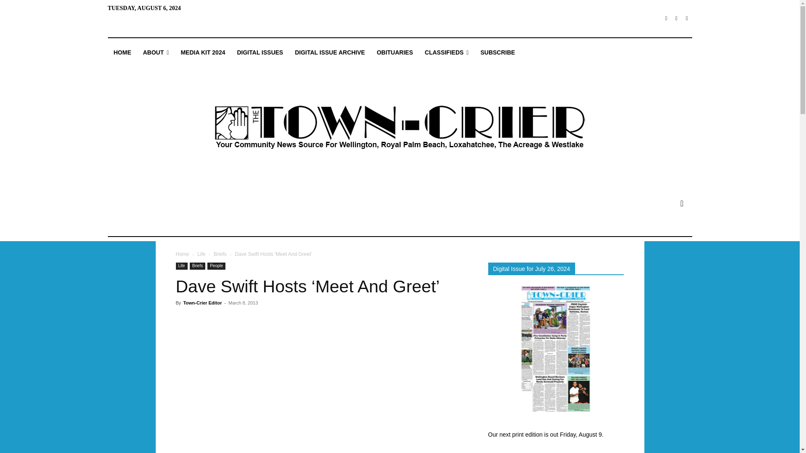 The width and height of the screenshot is (806, 453). What do you see at coordinates (122, 52) in the screenshot?
I see `HOME` at bounding box center [122, 52].